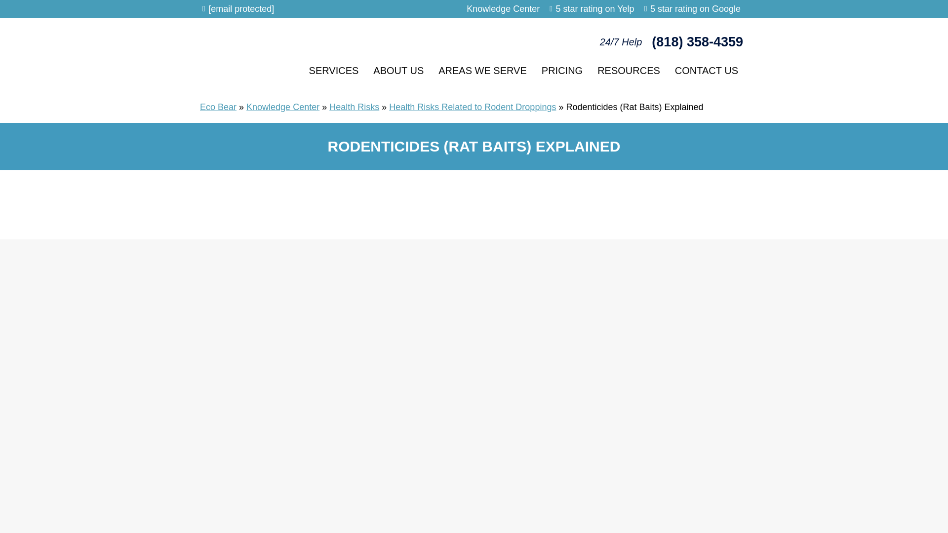 The image size is (948, 533). What do you see at coordinates (706, 70) in the screenshot?
I see `CONTACT US` at bounding box center [706, 70].